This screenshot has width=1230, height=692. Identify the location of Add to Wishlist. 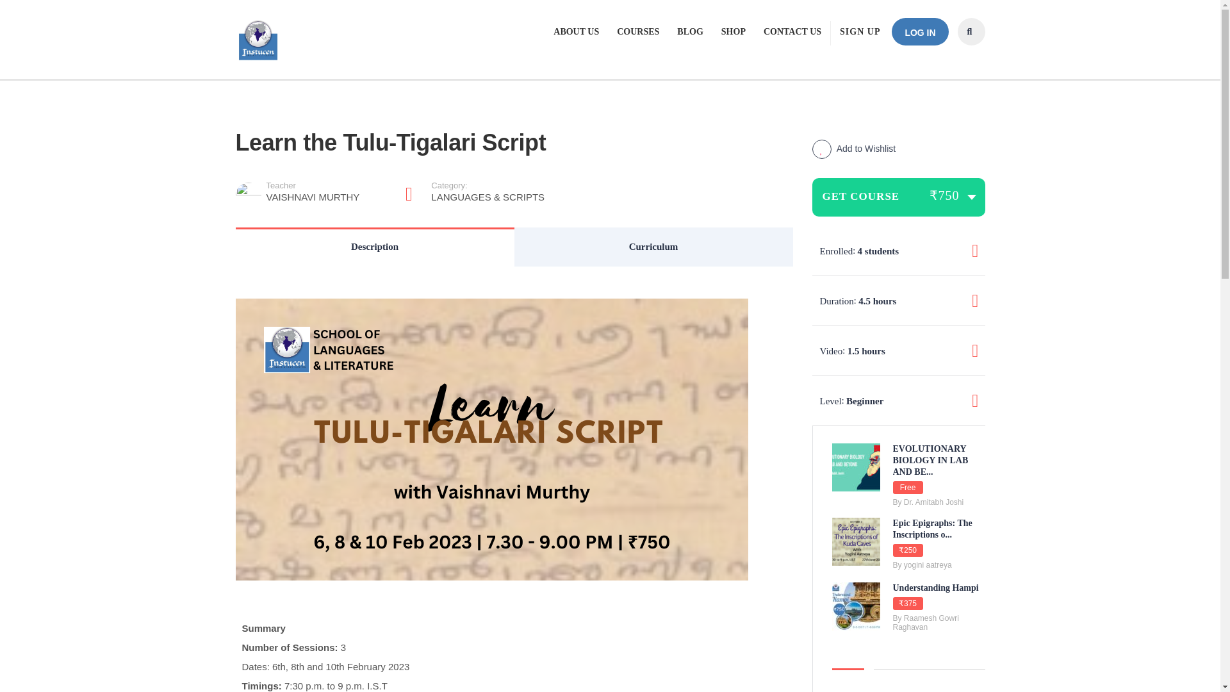
(854, 148).